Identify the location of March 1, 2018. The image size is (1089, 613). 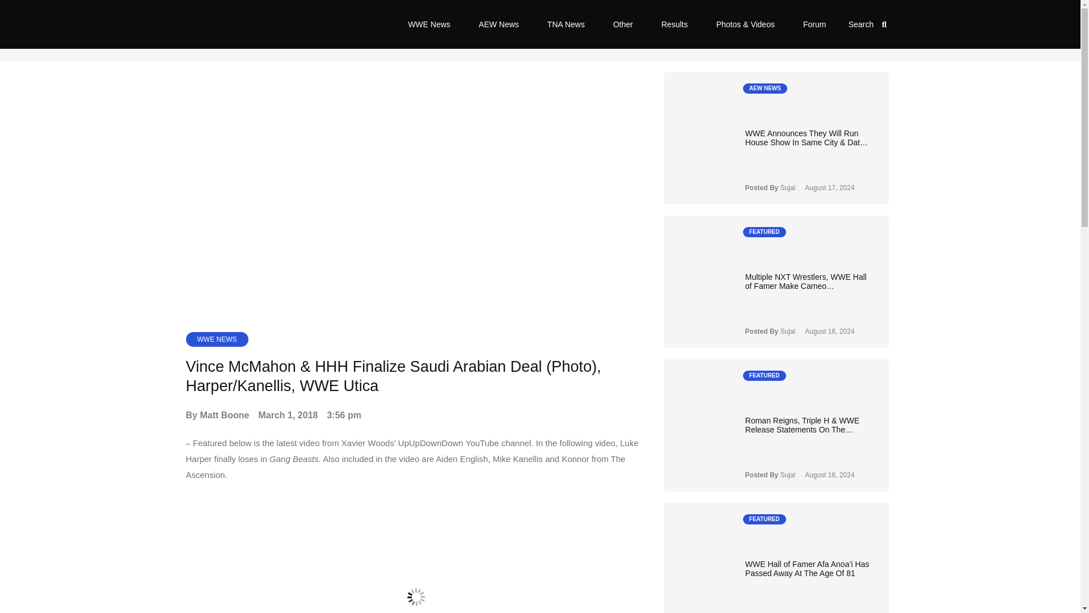
(288, 415).